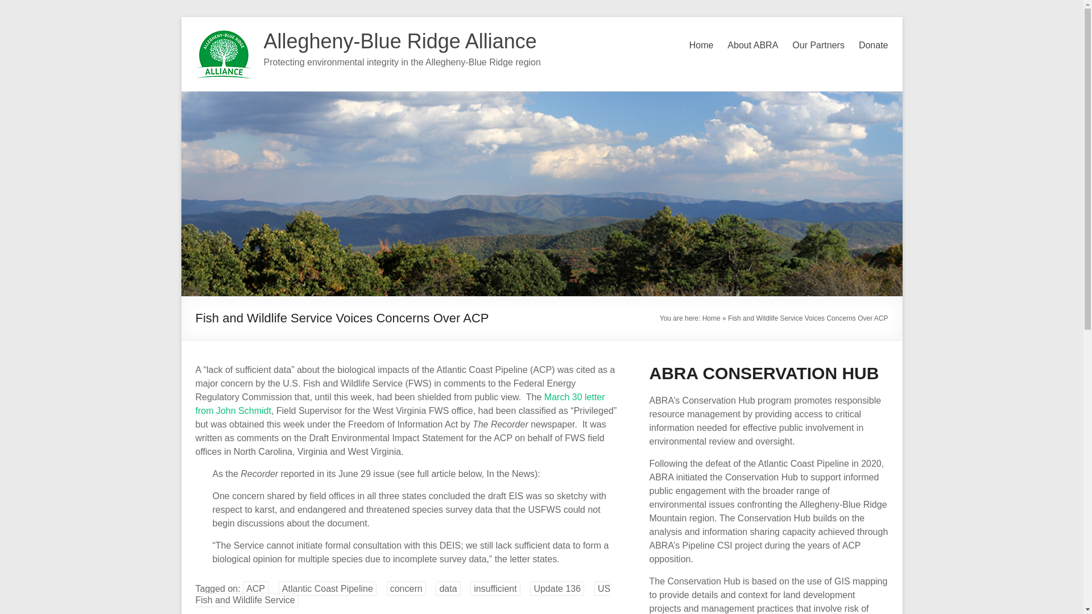  What do you see at coordinates (255, 588) in the screenshot?
I see `ACP` at bounding box center [255, 588].